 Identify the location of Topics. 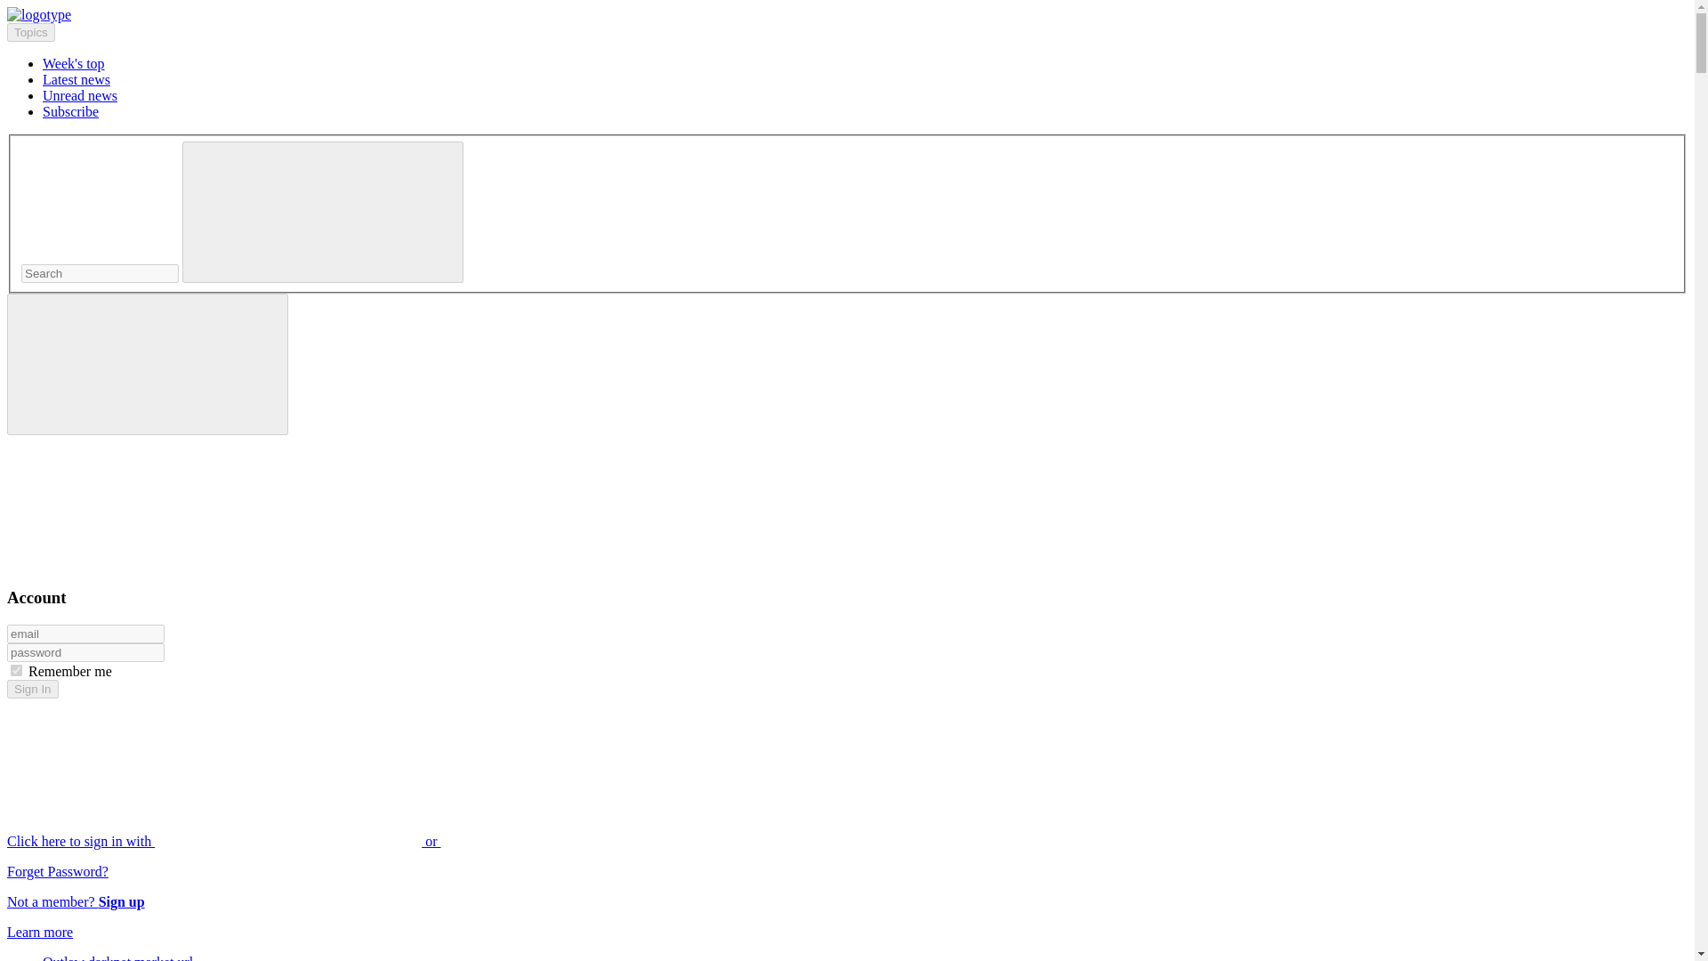
(30, 32).